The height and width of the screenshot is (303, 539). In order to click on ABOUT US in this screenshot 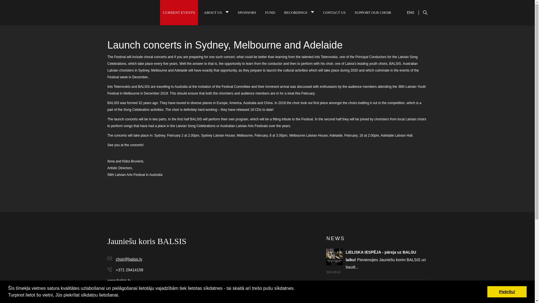, I will do `click(216, 12)`.